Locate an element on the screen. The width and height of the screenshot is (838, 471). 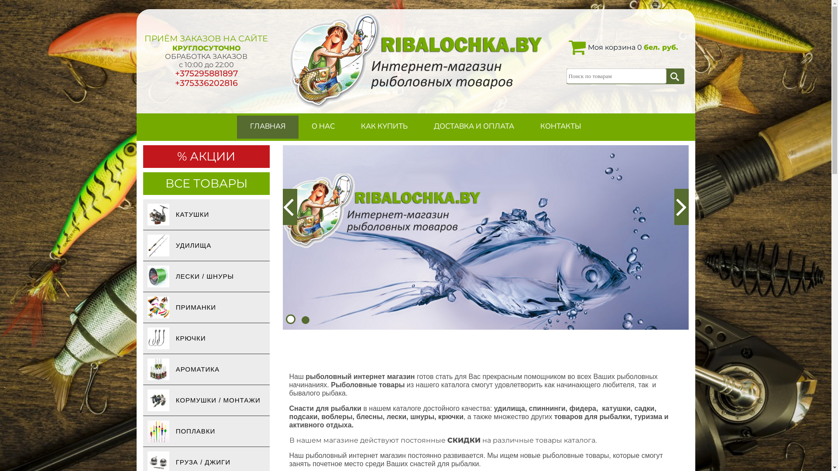
  is located at coordinates (290, 207).